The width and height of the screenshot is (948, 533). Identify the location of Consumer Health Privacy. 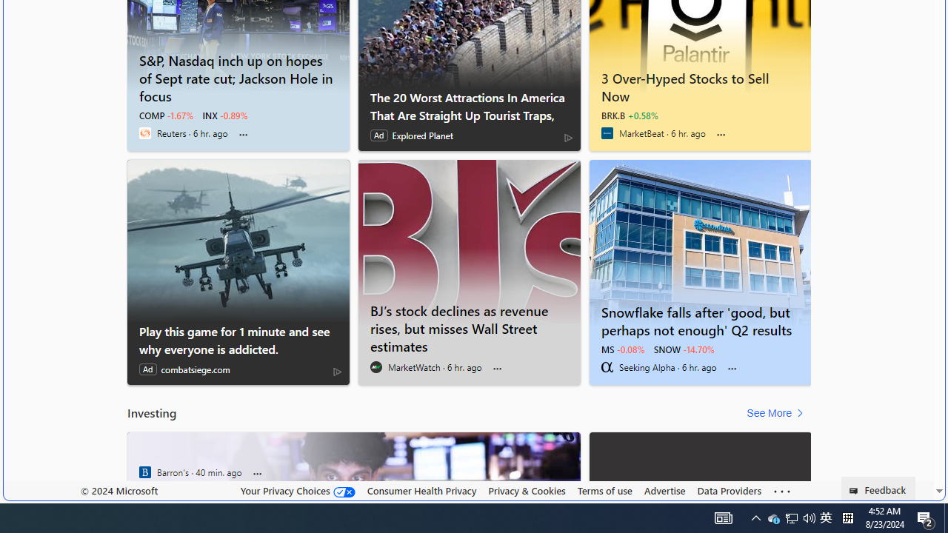
(421, 490).